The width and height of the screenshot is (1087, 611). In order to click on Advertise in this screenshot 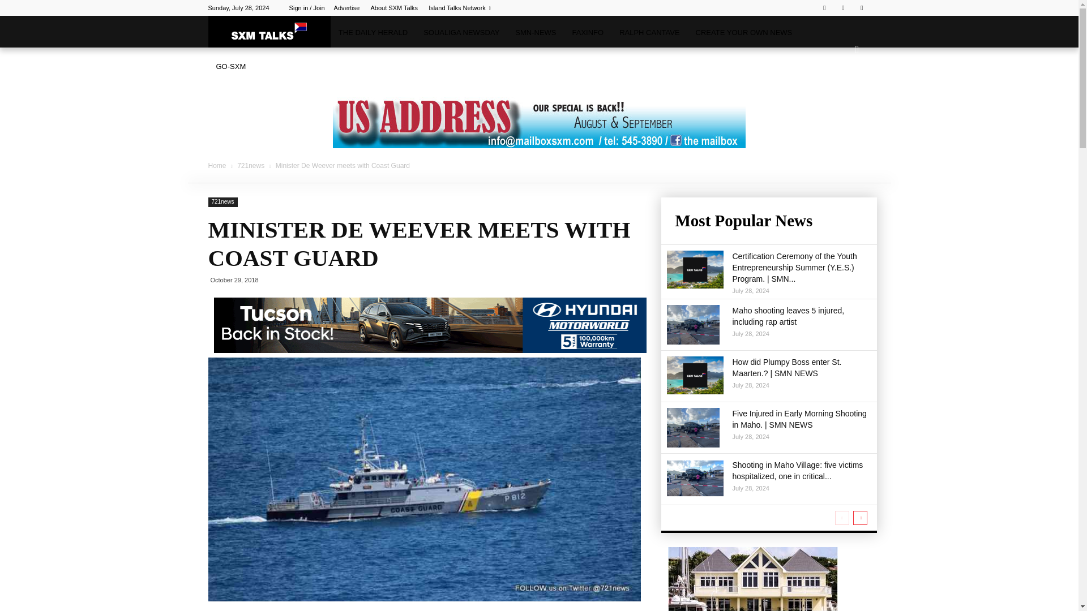, I will do `click(346, 8)`.